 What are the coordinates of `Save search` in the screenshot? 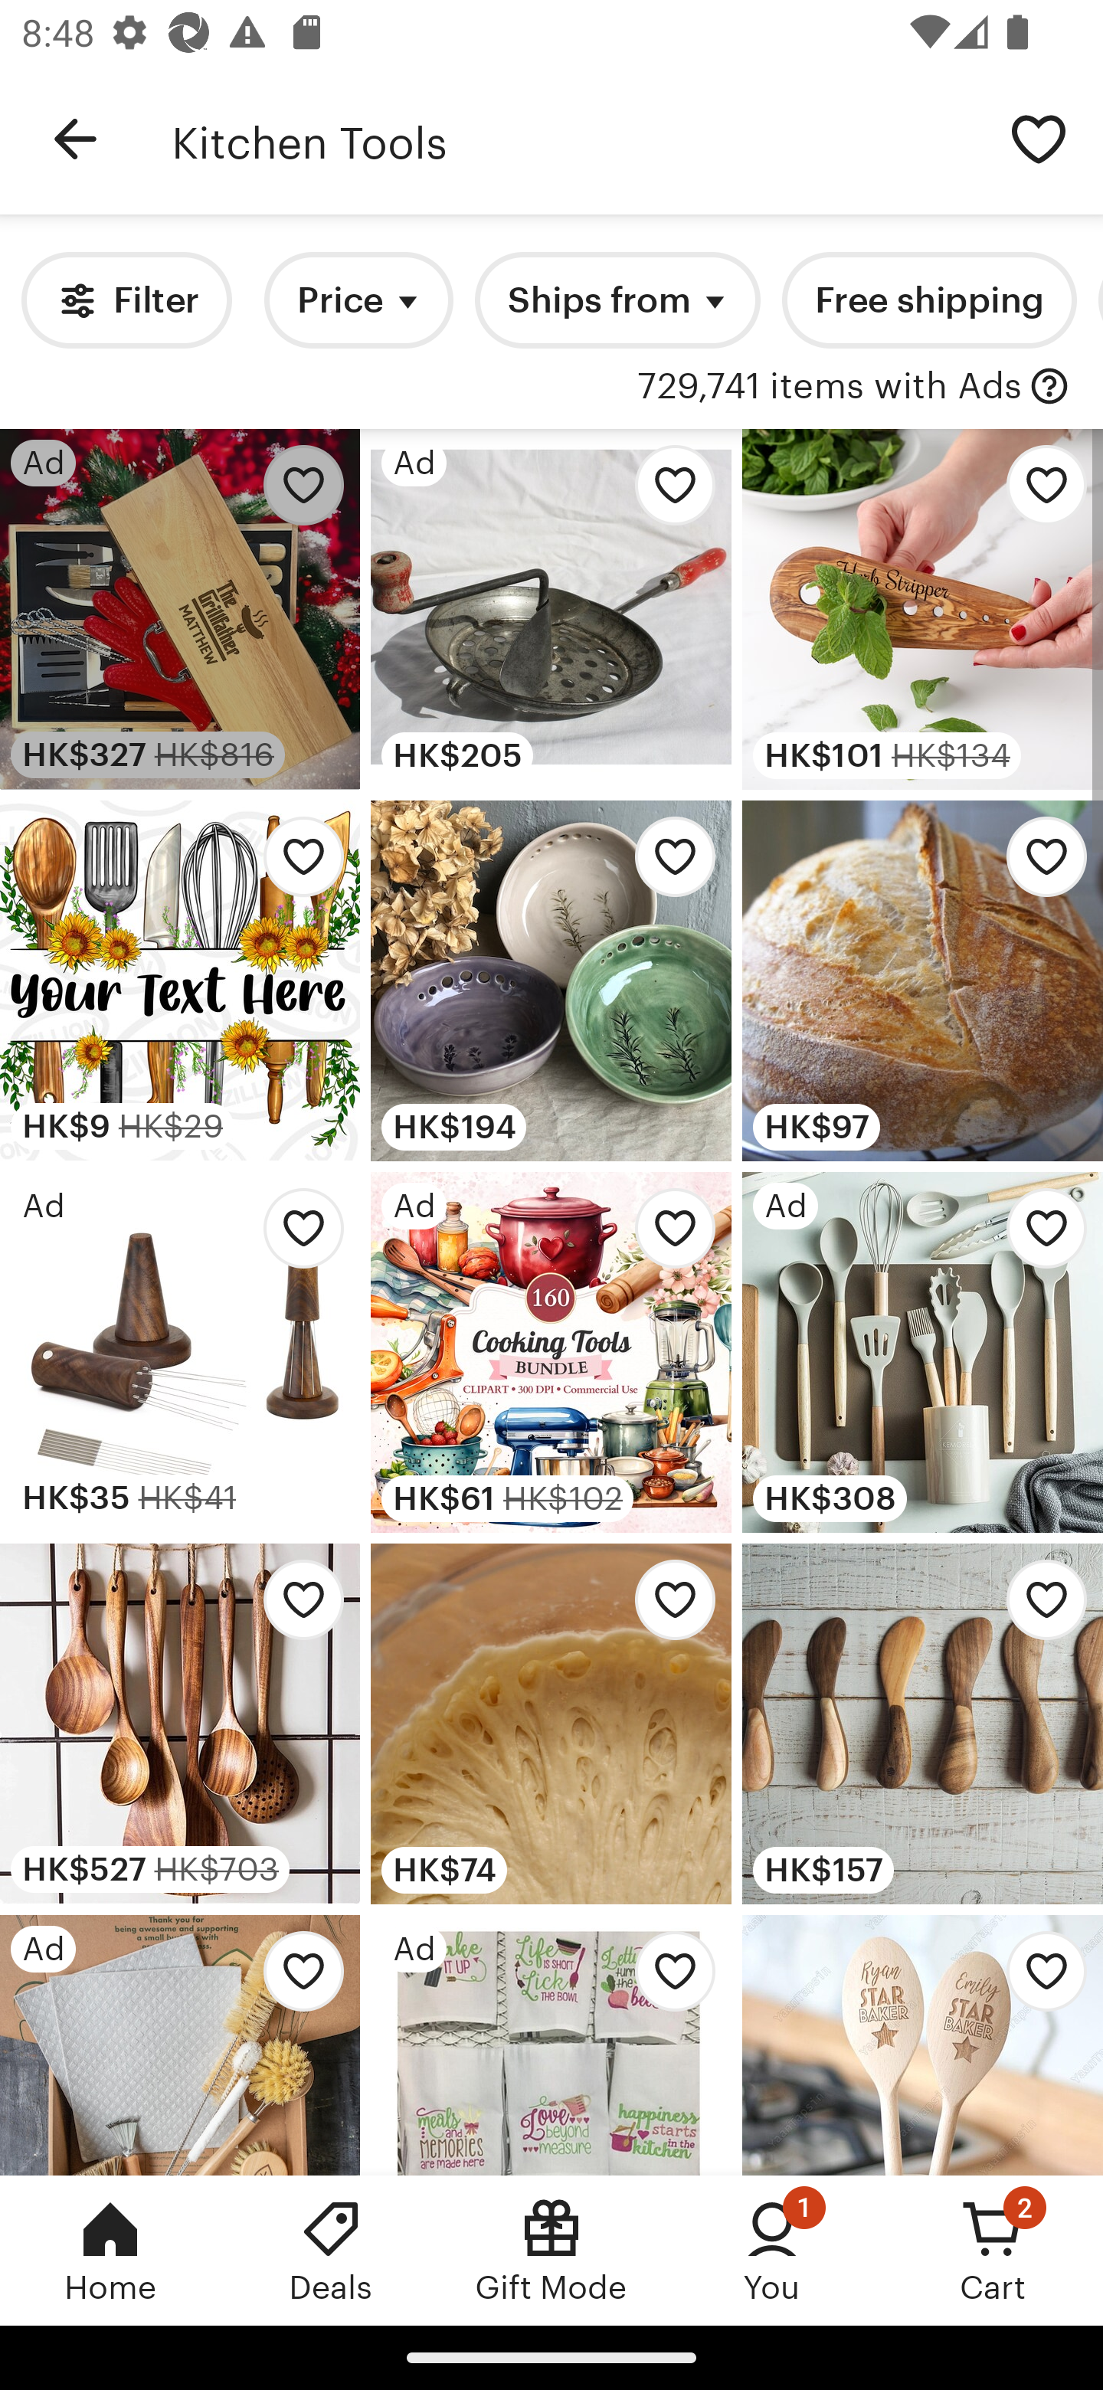 It's located at (1039, 138).